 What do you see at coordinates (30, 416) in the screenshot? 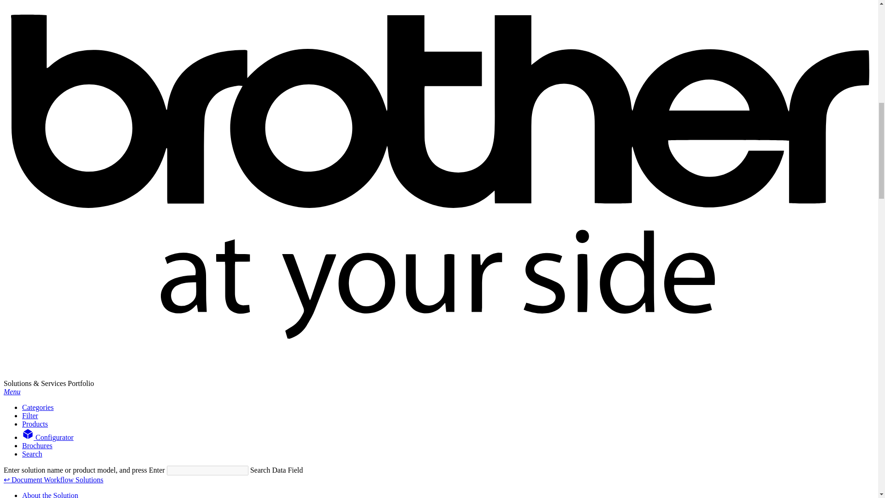
I see `Filter` at bounding box center [30, 416].